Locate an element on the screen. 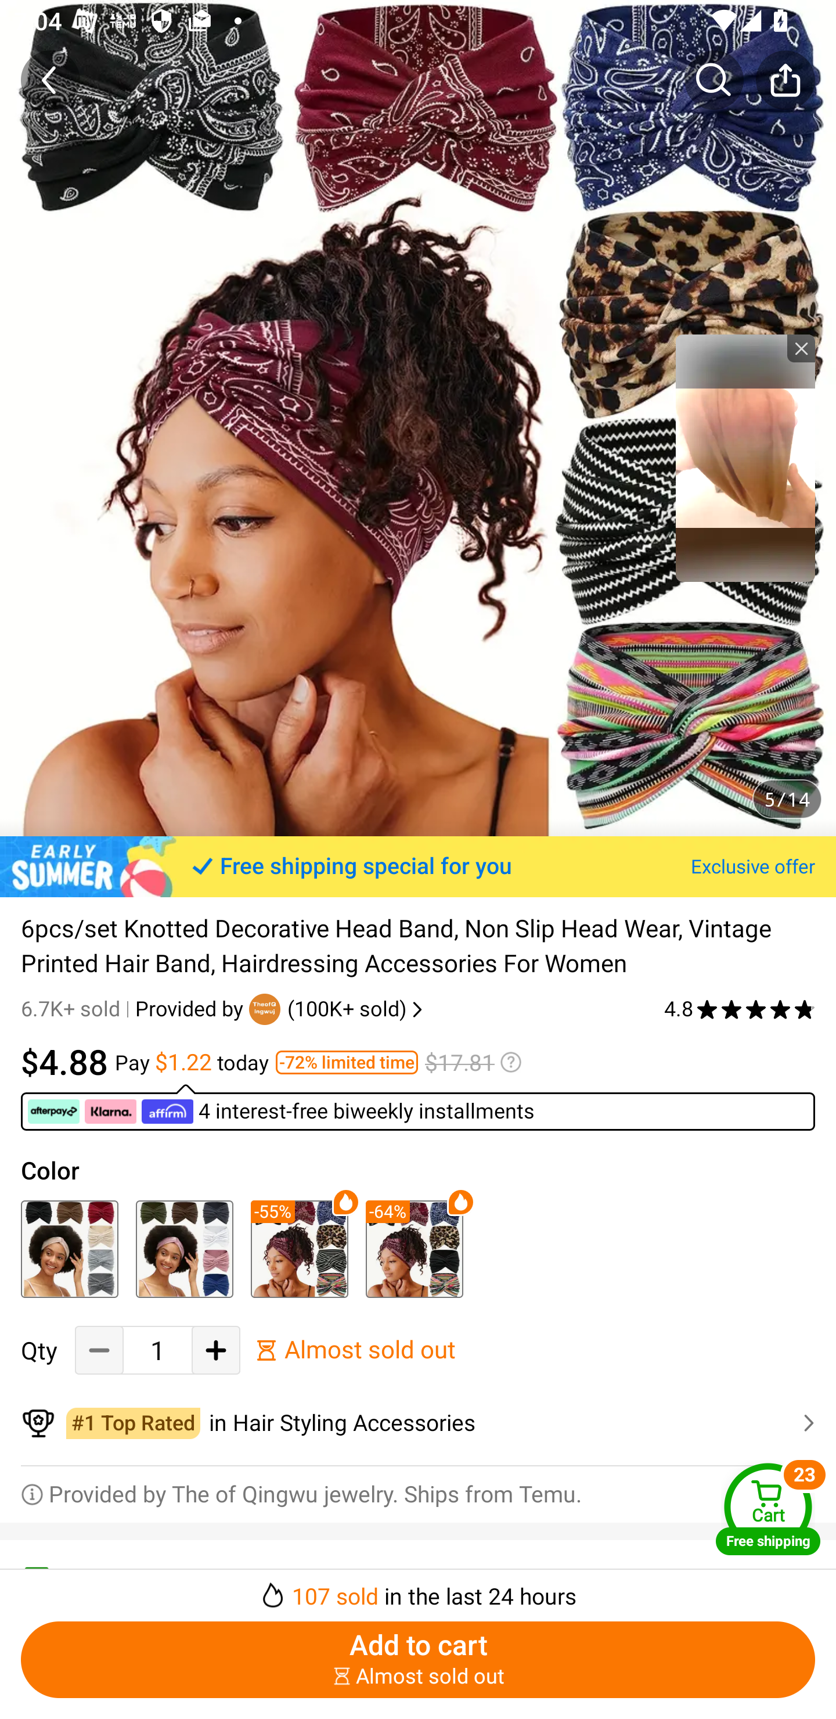 The image size is (836, 1719). 1 is located at coordinates (157, 1351).